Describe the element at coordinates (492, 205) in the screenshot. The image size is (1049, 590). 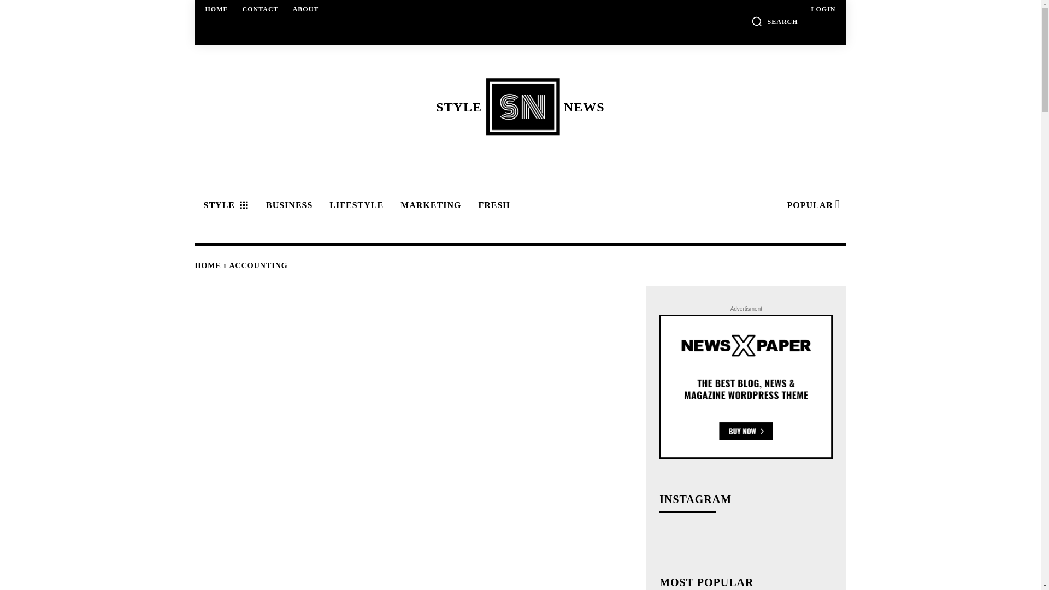
I see `FRESH` at that location.